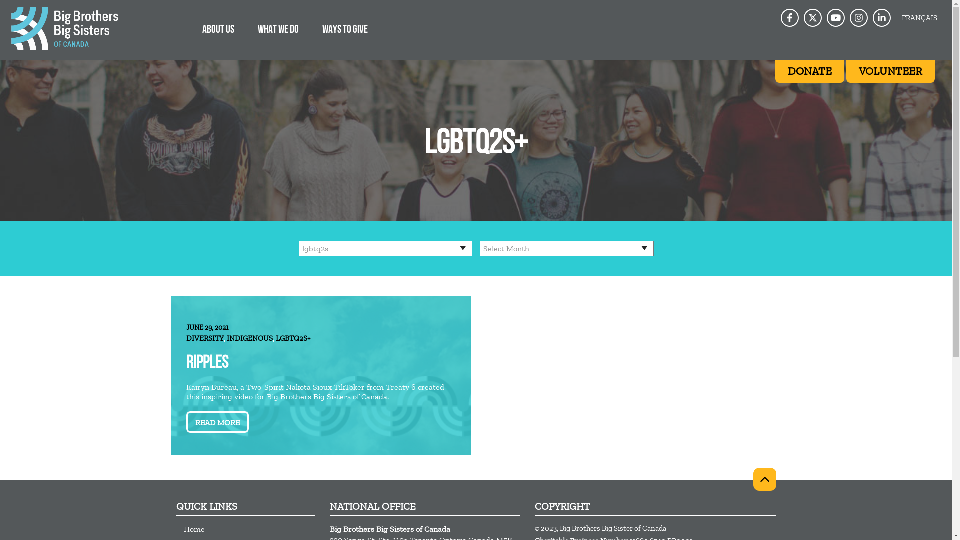  Describe the element at coordinates (218, 29) in the screenshot. I see `ABOUT US` at that location.